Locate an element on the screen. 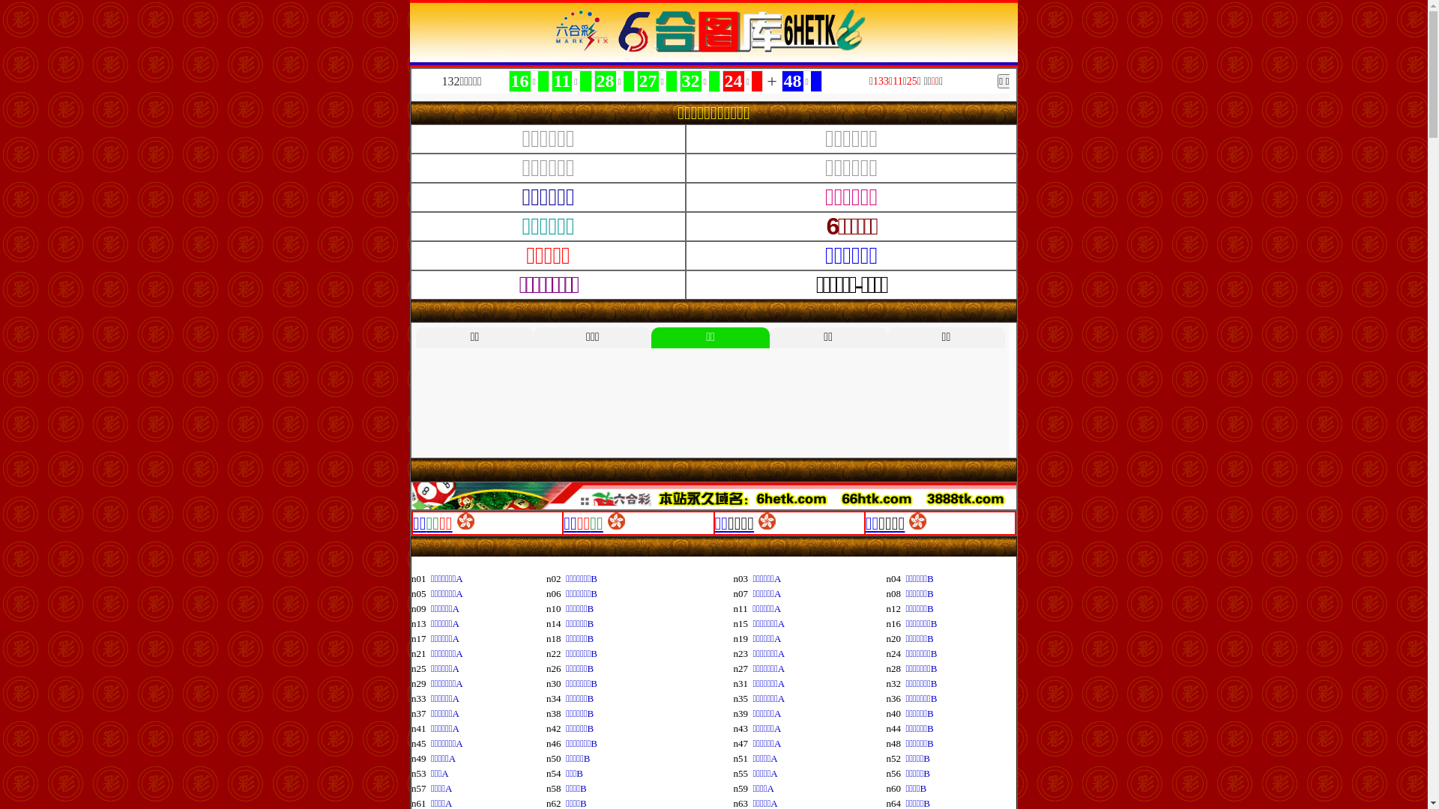  n51  is located at coordinates (743, 758).